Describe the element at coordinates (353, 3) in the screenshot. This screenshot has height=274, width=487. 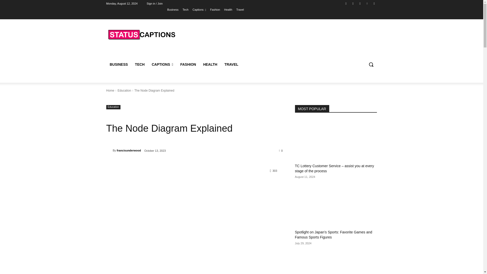
I see `Instagram` at that location.